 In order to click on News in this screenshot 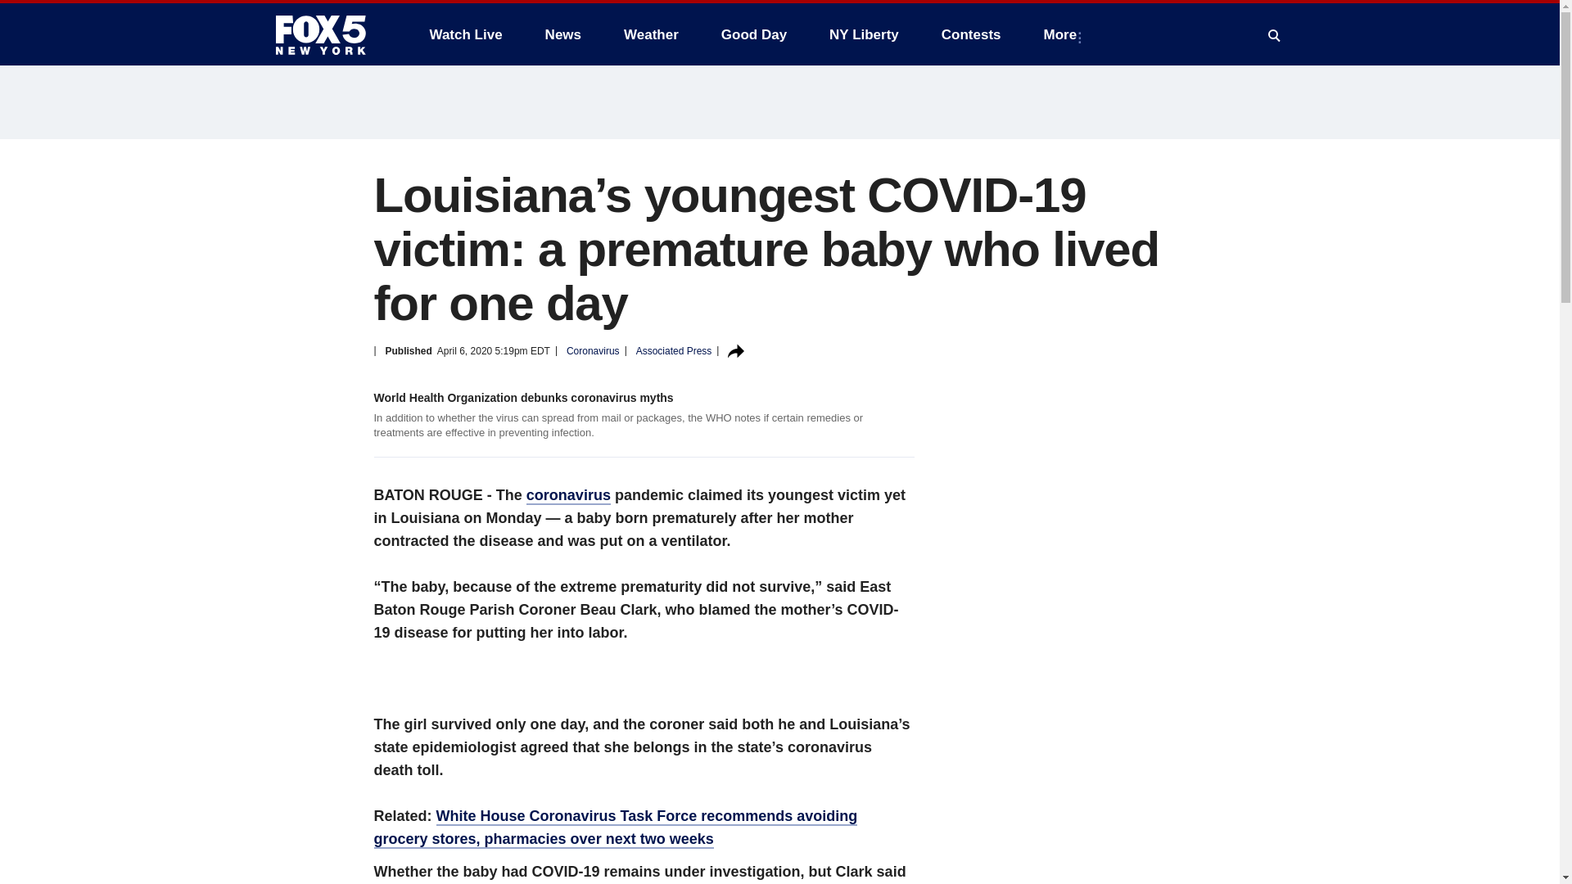, I will do `click(563, 34)`.